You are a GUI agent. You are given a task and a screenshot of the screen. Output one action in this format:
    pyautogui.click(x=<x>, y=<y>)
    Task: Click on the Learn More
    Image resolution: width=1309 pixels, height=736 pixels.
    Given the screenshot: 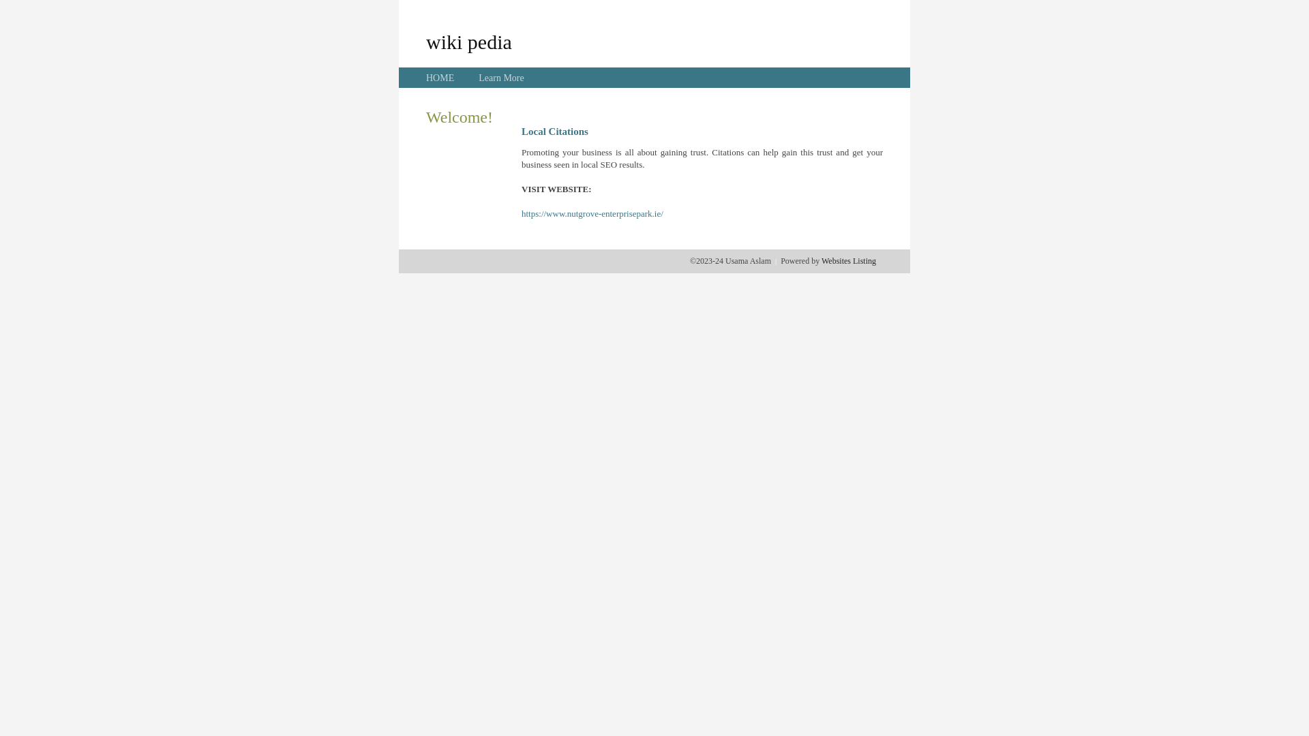 What is the action you would take?
    pyautogui.click(x=501, y=78)
    